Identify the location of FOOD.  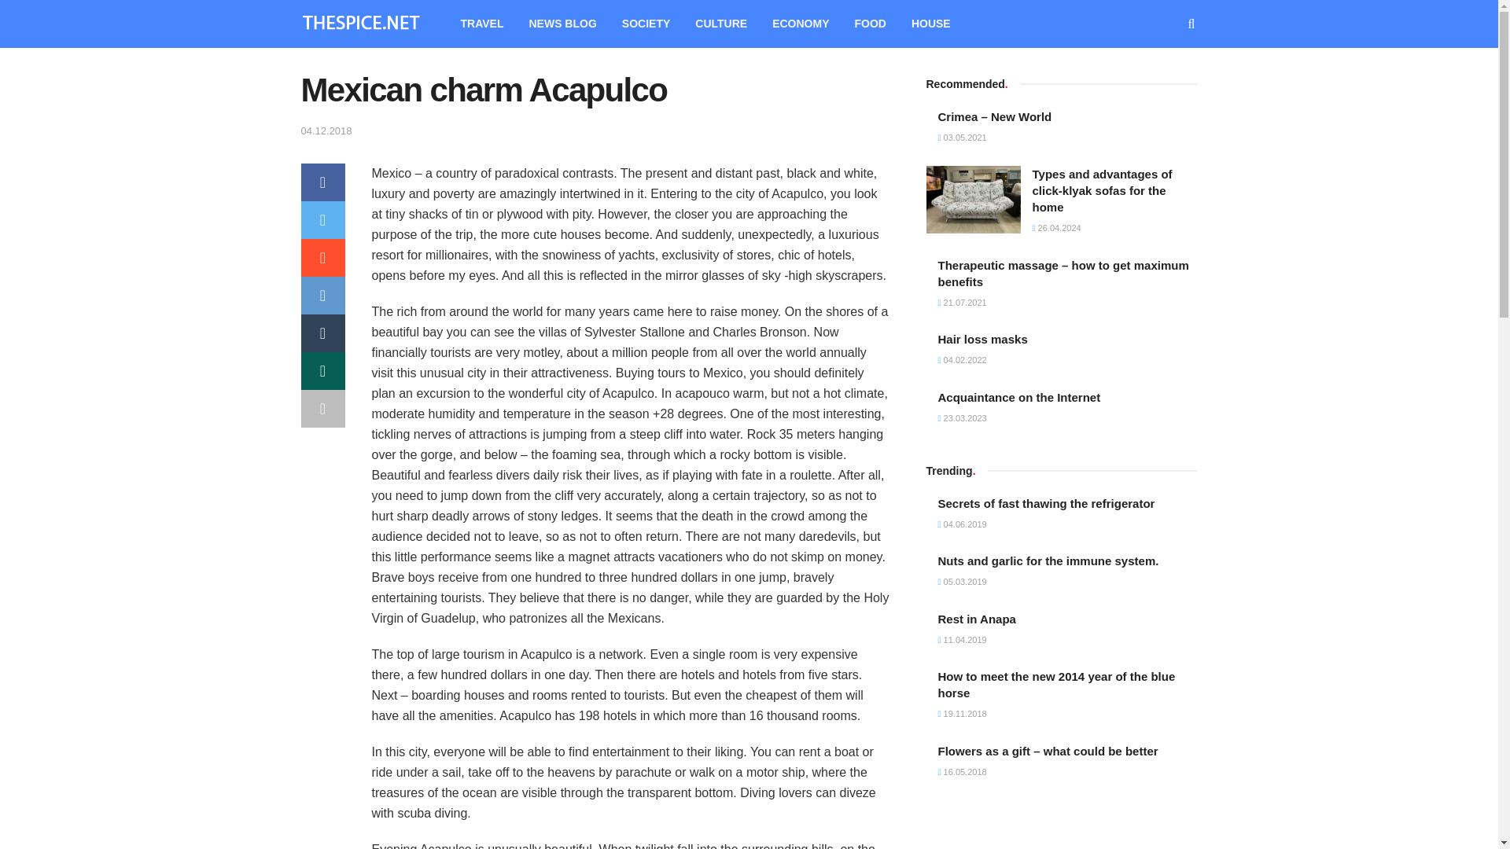
(870, 24).